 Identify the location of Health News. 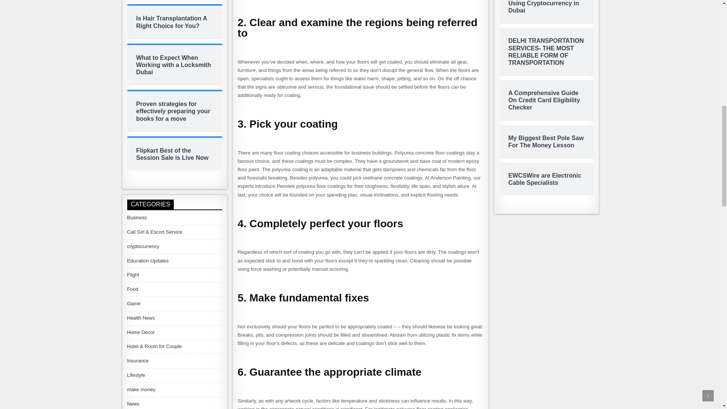
(141, 317).